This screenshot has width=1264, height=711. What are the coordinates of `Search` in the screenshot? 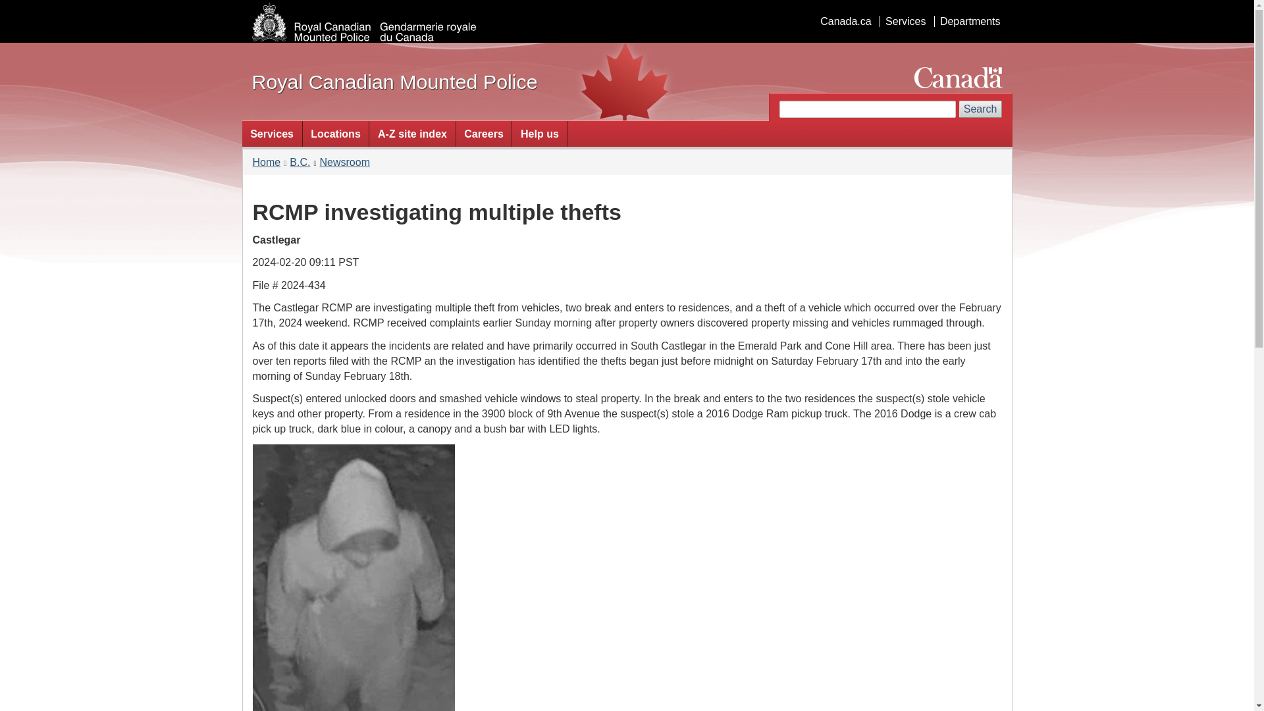 It's located at (981, 109).